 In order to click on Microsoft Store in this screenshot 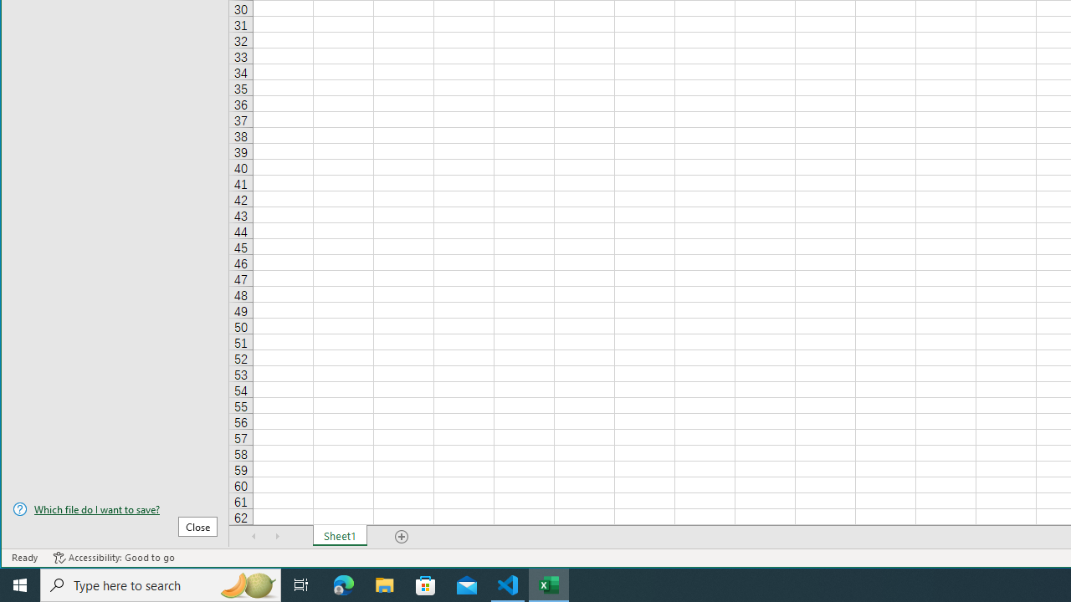, I will do `click(426, 585)`.